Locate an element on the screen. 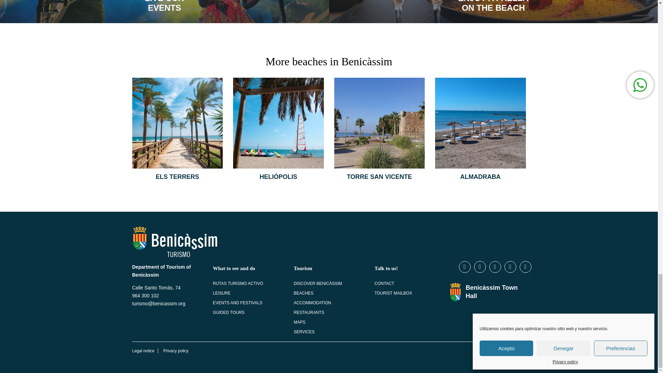 The image size is (663, 373). Facebook is located at coordinates (465, 267).